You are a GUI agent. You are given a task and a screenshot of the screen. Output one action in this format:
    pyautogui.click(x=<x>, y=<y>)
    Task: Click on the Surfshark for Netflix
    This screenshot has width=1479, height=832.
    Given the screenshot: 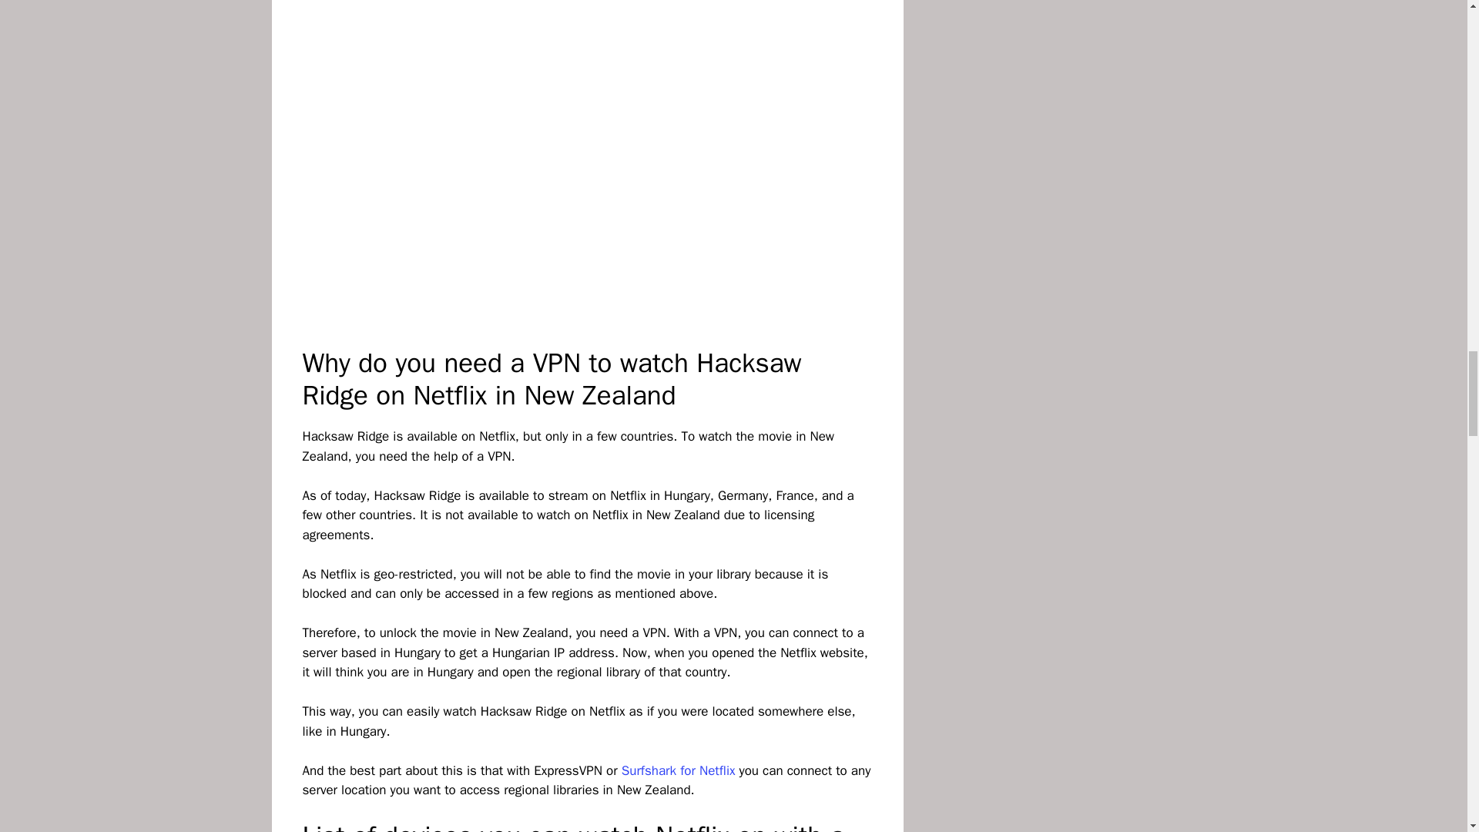 What is the action you would take?
    pyautogui.click(x=678, y=770)
    